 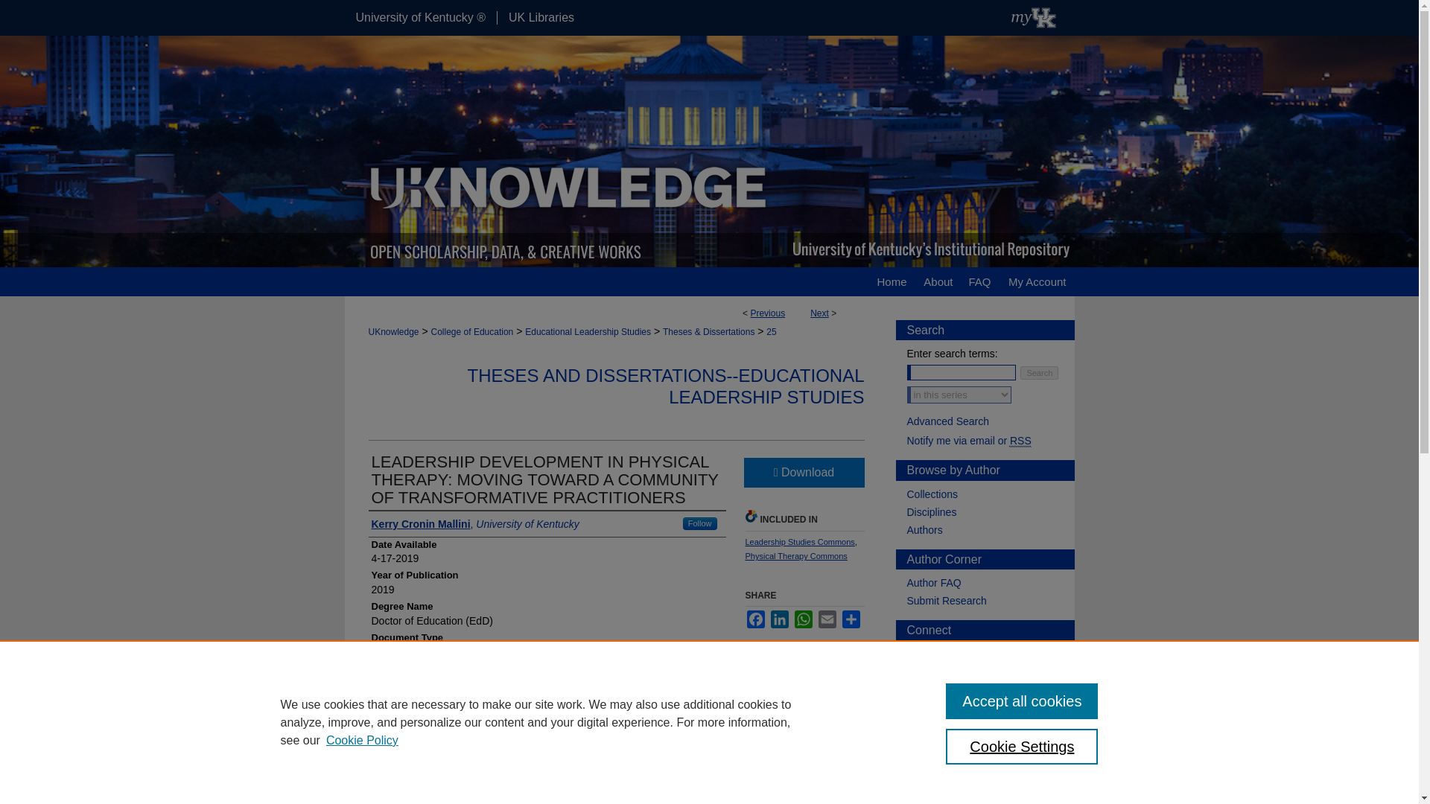 What do you see at coordinates (472, 331) in the screenshot?
I see `College of Education` at bounding box center [472, 331].